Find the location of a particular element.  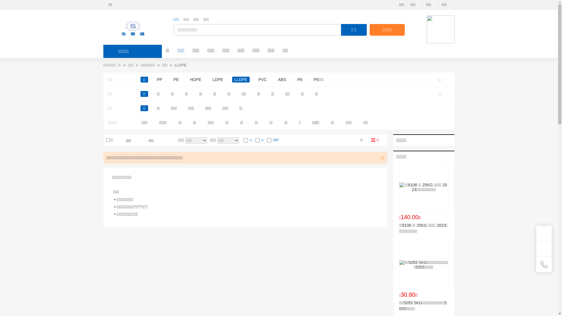

on is located at coordinates (246, 140).